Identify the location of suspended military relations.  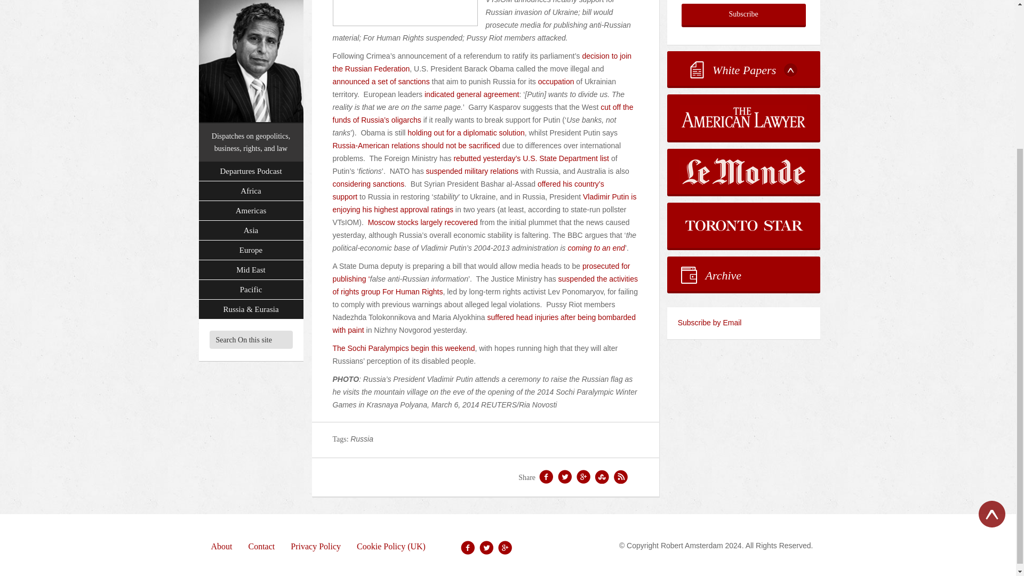
(473, 171).